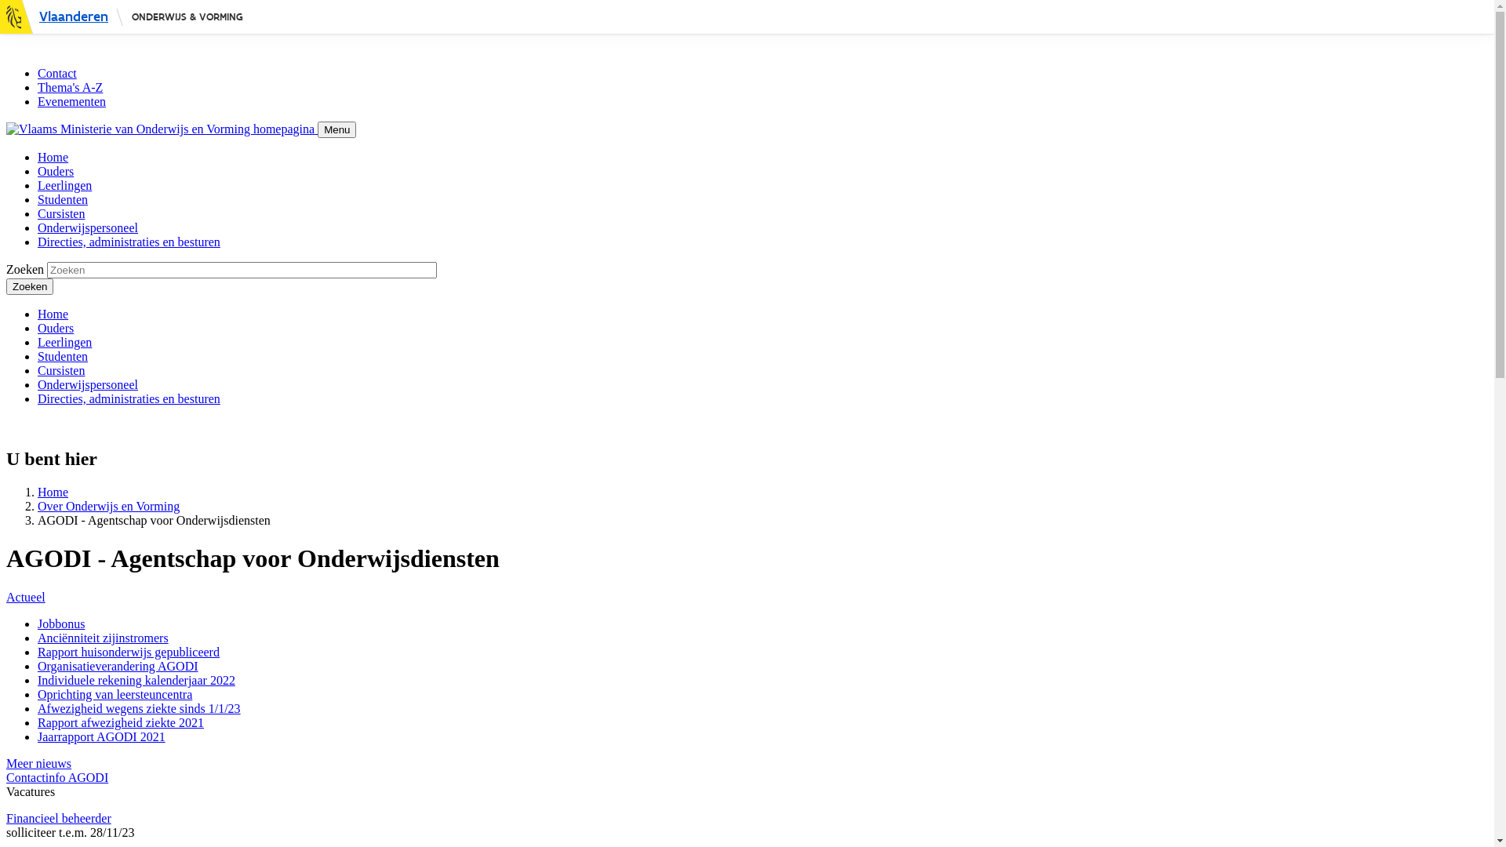 Image resolution: width=1506 pixels, height=847 pixels. Describe the element at coordinates (62, 17) in the screenshot. I see `Vlaanderen` at that location.